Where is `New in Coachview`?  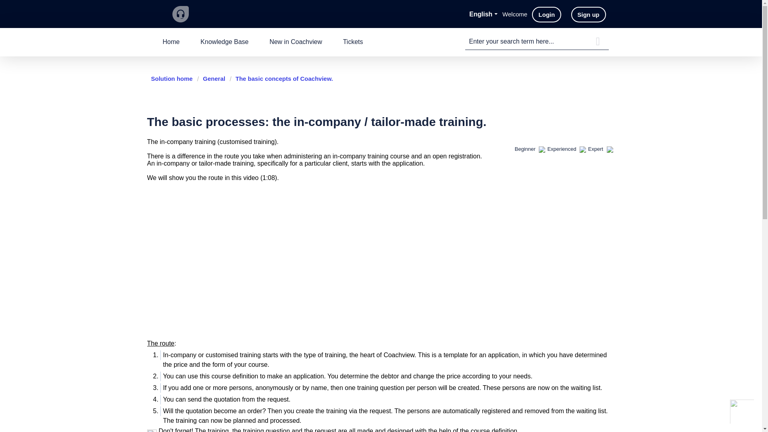
New in Coachview is located at coordinates (296, 42).